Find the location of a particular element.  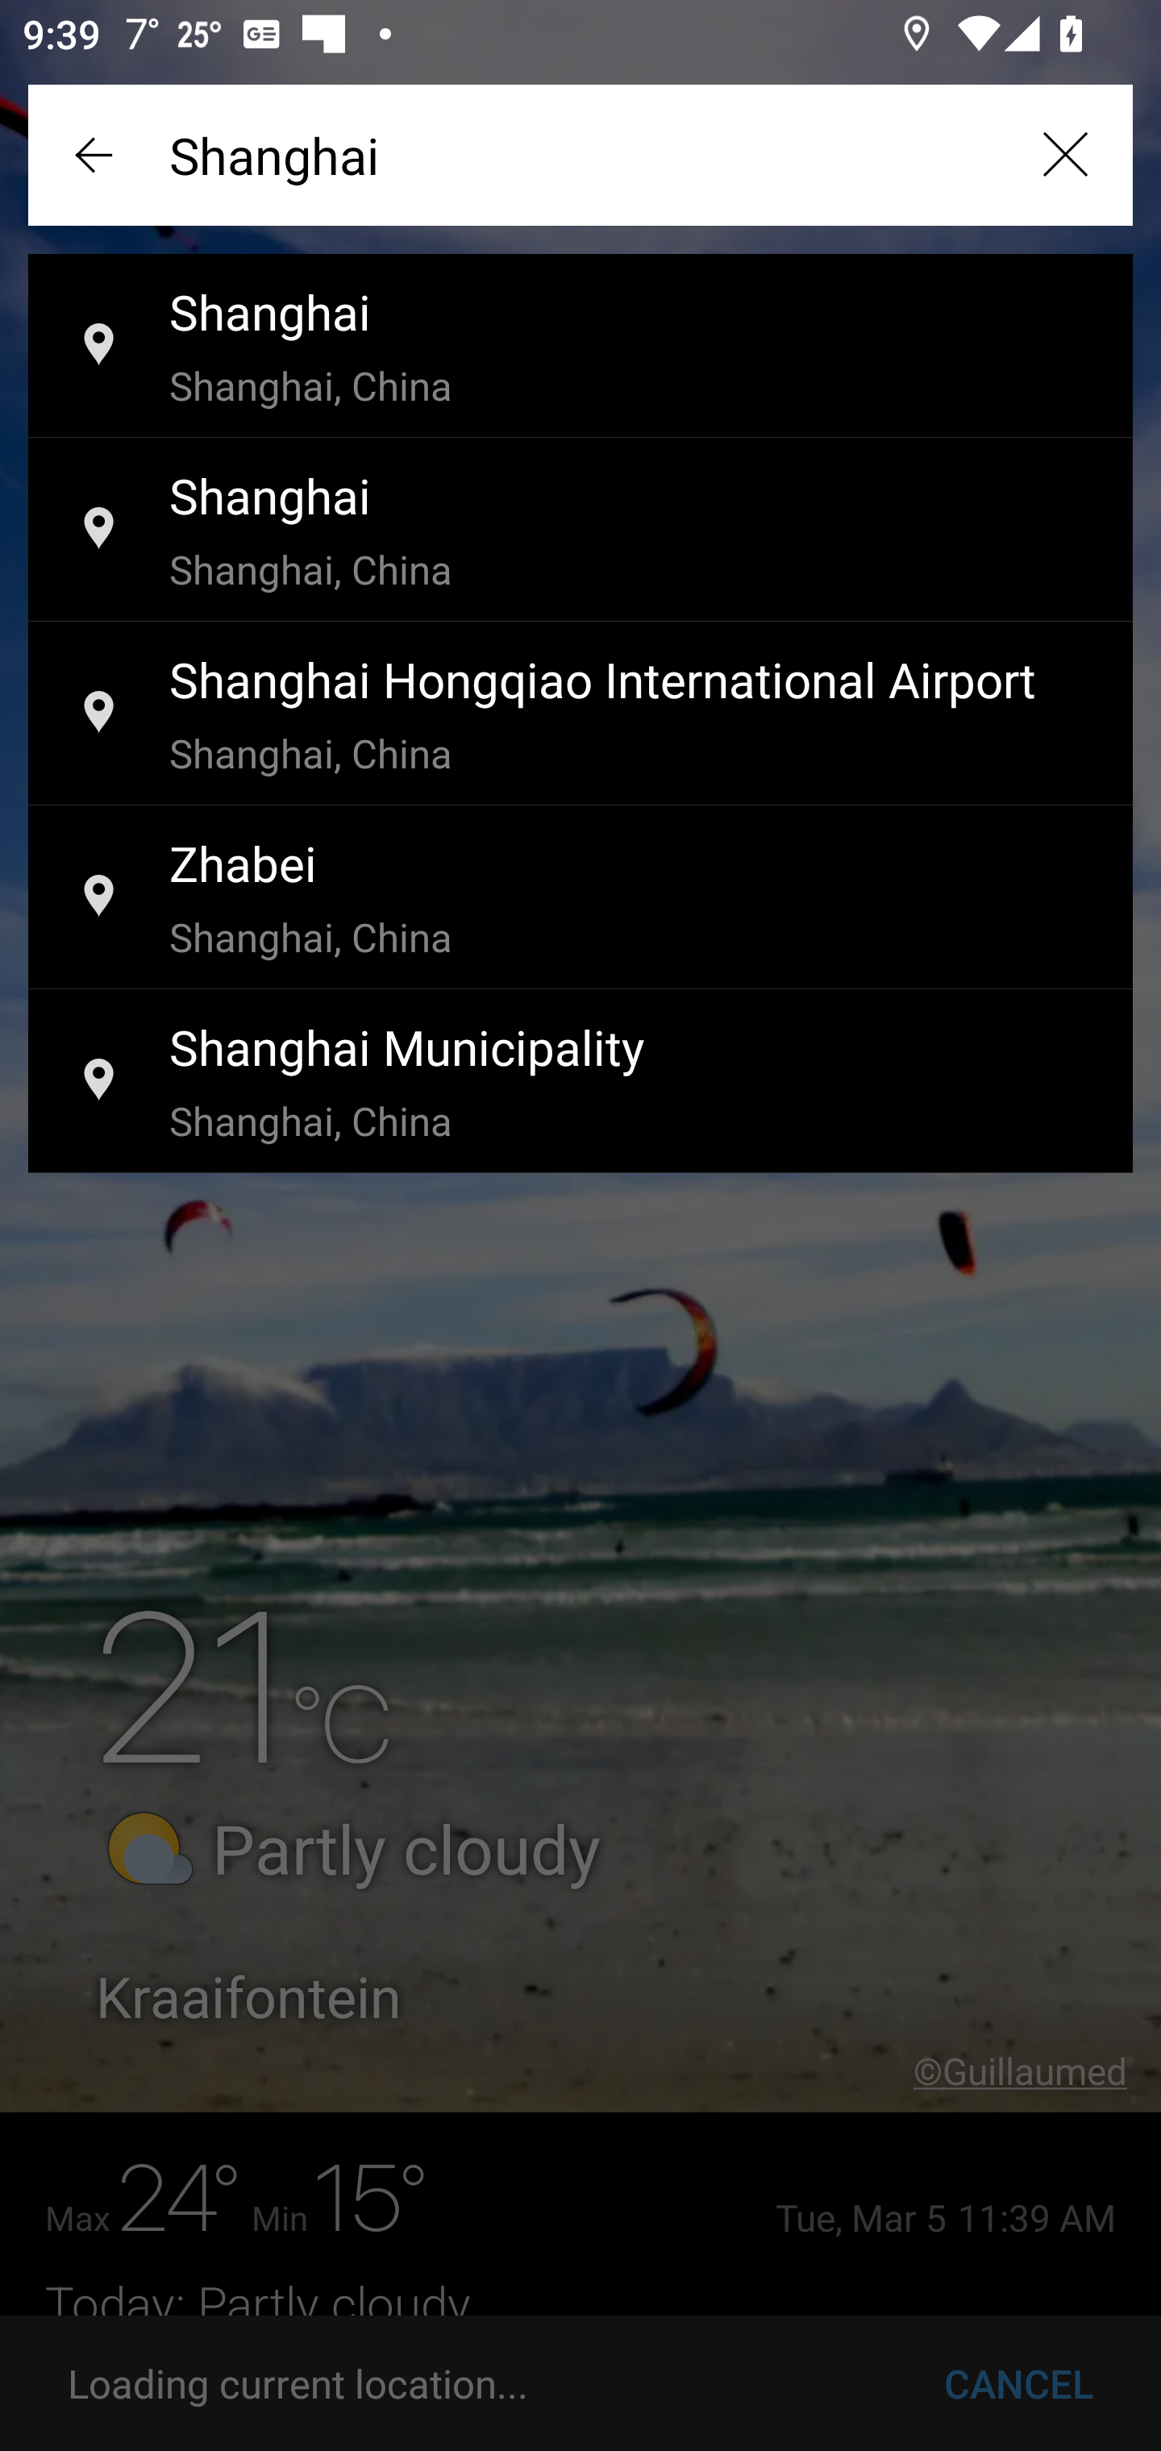

 Shanghai Shanghai, China is located at coordinates (580, 347).